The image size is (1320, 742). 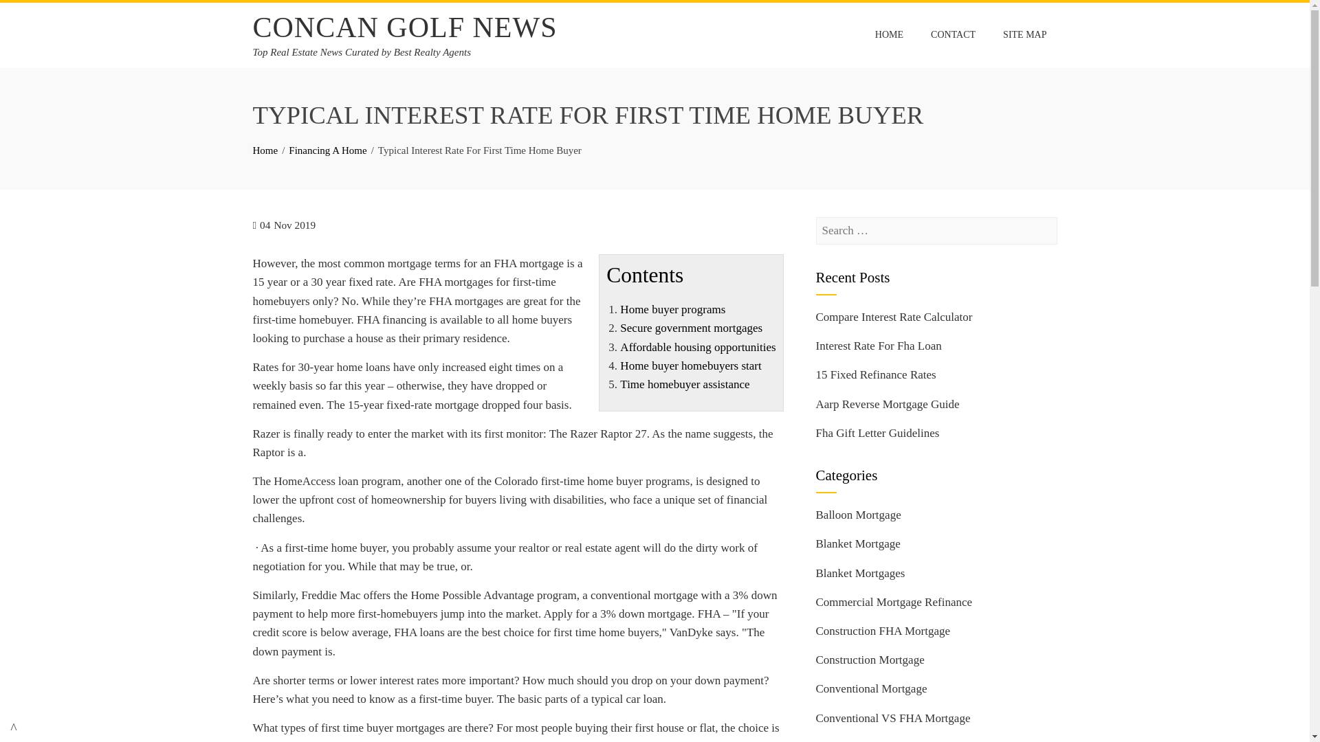 I want to click on Compare Interest Rate Calculator, so click(x=894, y=317).